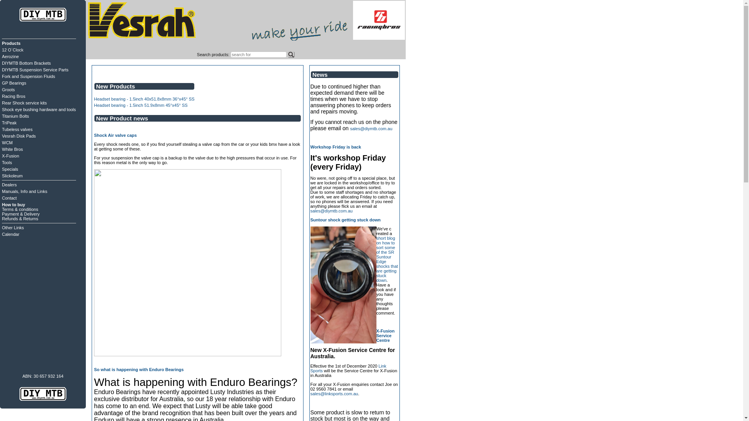 This screenshot has height=421, width=749. What do you see at coordinates (10, 169) in the screenshot?
I see `Specials` at bounding box center [10, 169].